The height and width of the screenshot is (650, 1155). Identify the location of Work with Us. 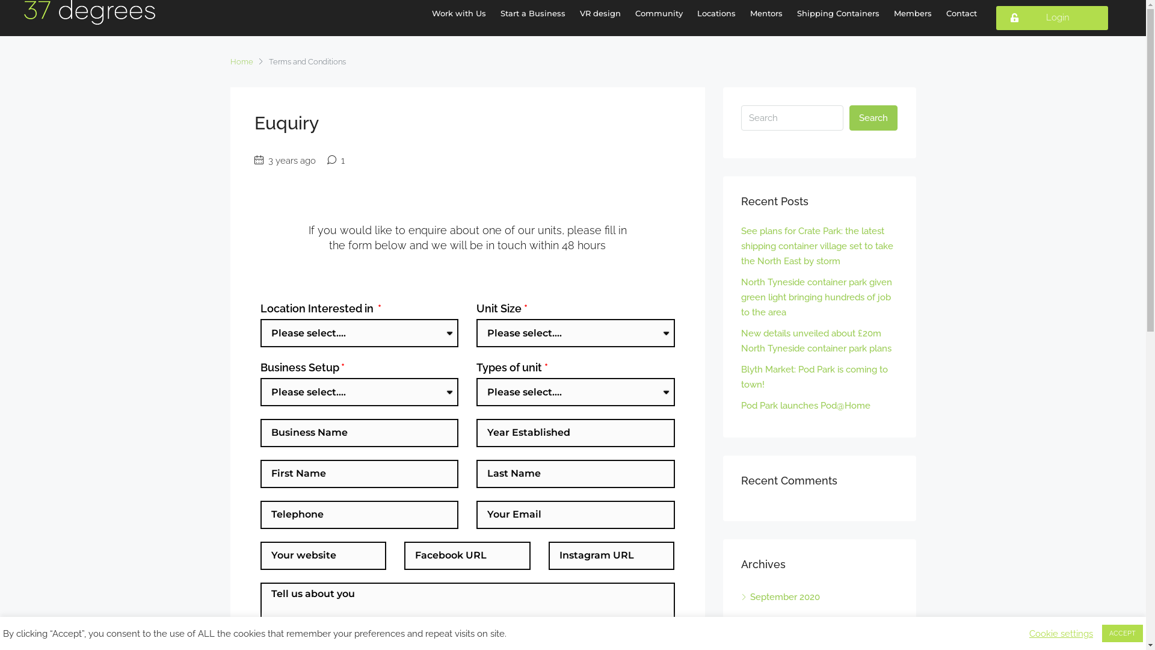
(459, 13).